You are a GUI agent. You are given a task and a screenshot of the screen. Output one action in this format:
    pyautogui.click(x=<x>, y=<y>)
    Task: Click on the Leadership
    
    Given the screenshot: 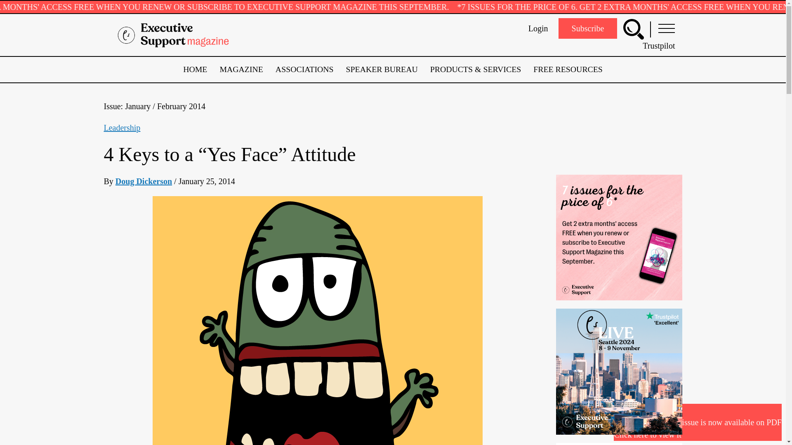 What is the action you would take?
    pyautogui.click(x=122, y=128)
    